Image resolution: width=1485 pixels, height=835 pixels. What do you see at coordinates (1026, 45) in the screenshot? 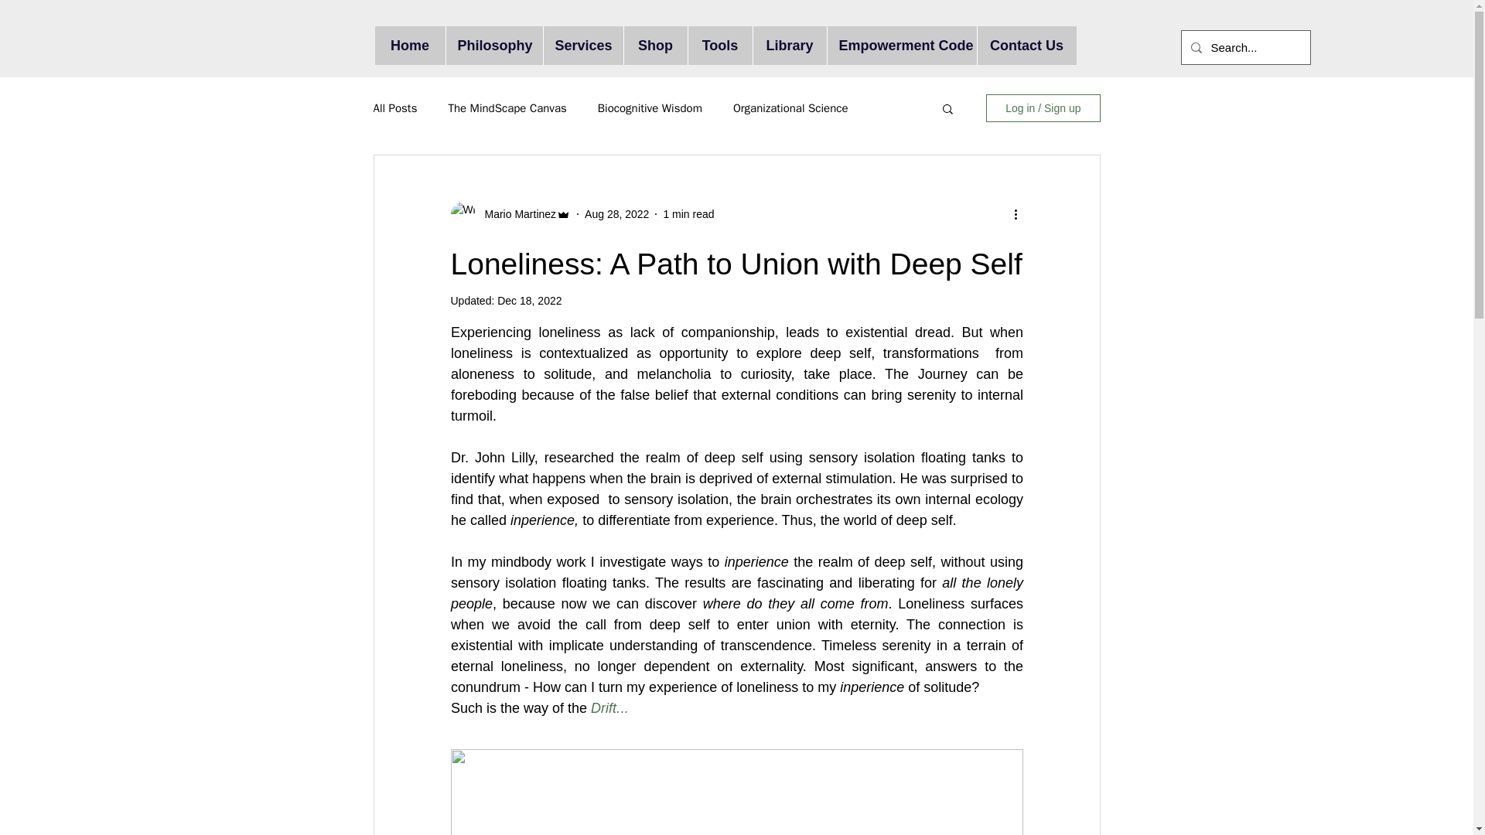
I see `Contact Us` at bounding box center [1026, 45].